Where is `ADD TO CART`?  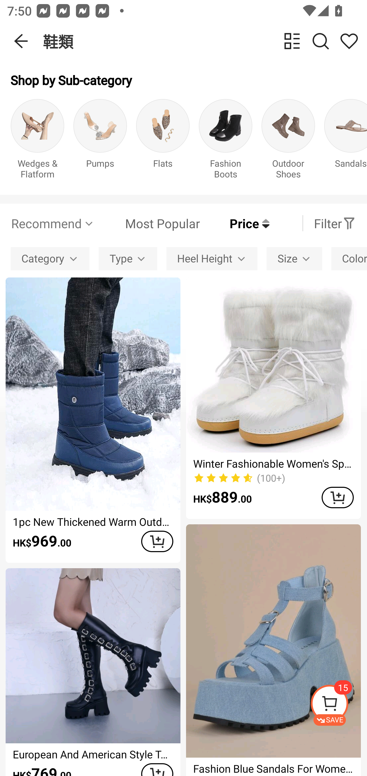 ADD TO CART is located at coordinates (157, 542).